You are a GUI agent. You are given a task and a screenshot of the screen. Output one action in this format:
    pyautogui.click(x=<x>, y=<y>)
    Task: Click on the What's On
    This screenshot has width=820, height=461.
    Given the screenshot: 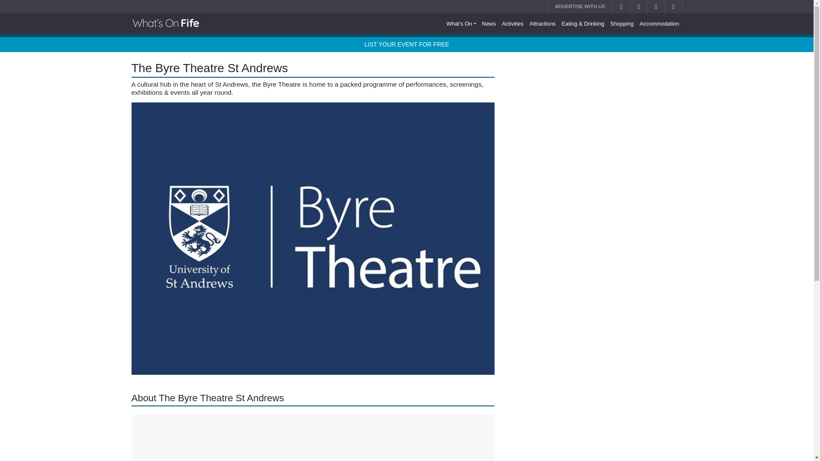 What is the action you would take?
    pyautogui.click(x=461, y=23)
    